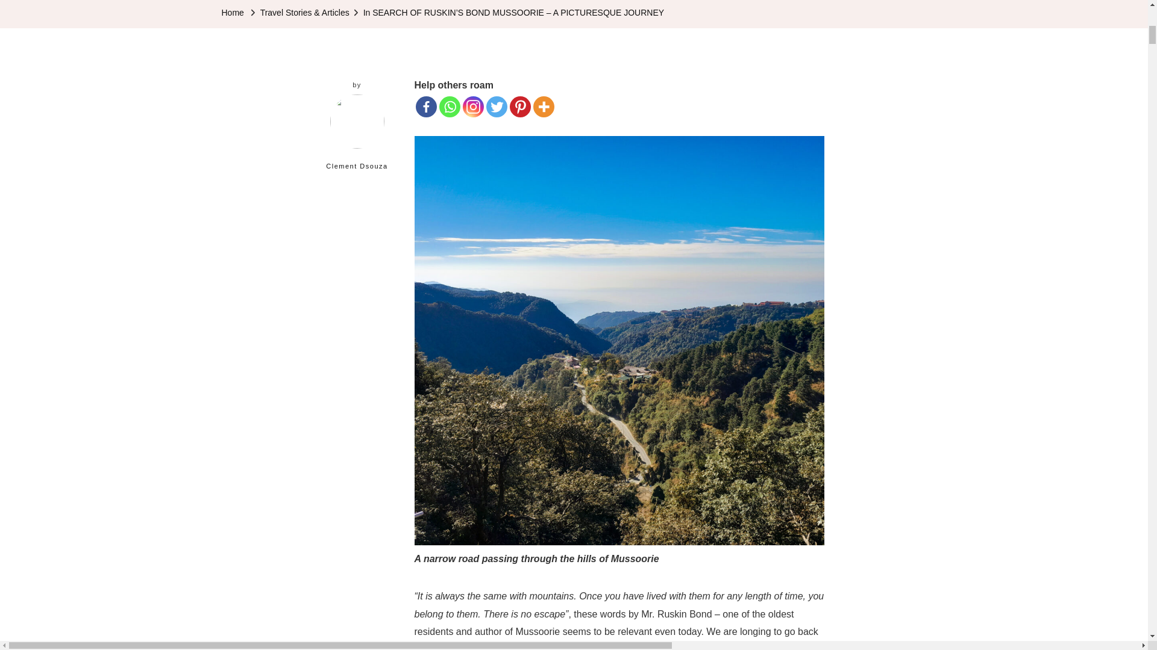  Describe the element at coordinates (233, 13) in the screenshot. I see `Home` at that location.